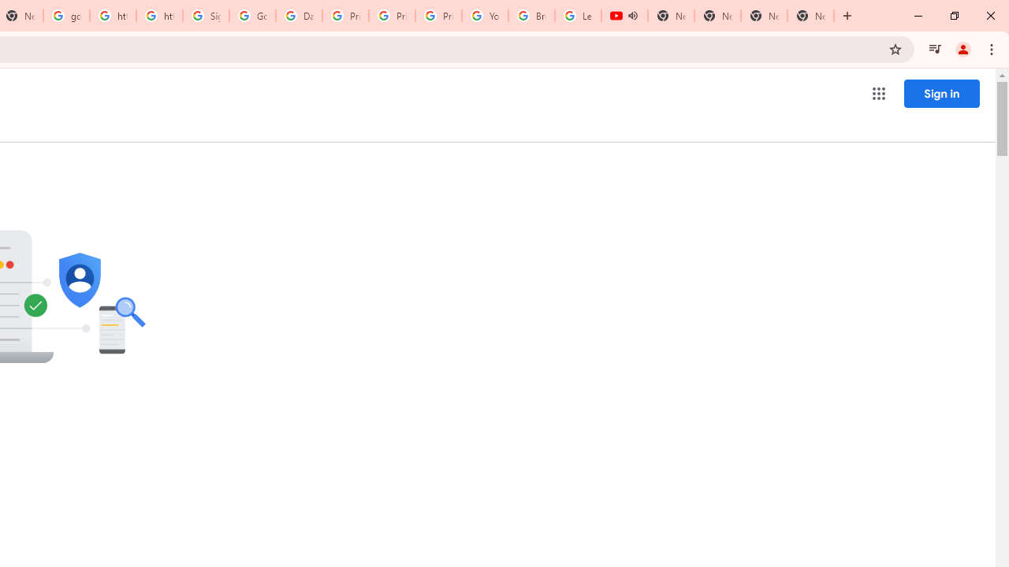 This screenshot has height=567, width=1009. Describe the element at coordinates (810, 16) in the screenshot. I see `New Tab` at that location.